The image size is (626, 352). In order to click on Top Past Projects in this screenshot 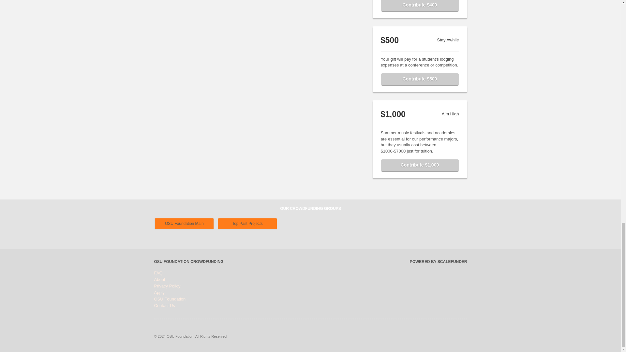, I will do `click(247, 224)`.